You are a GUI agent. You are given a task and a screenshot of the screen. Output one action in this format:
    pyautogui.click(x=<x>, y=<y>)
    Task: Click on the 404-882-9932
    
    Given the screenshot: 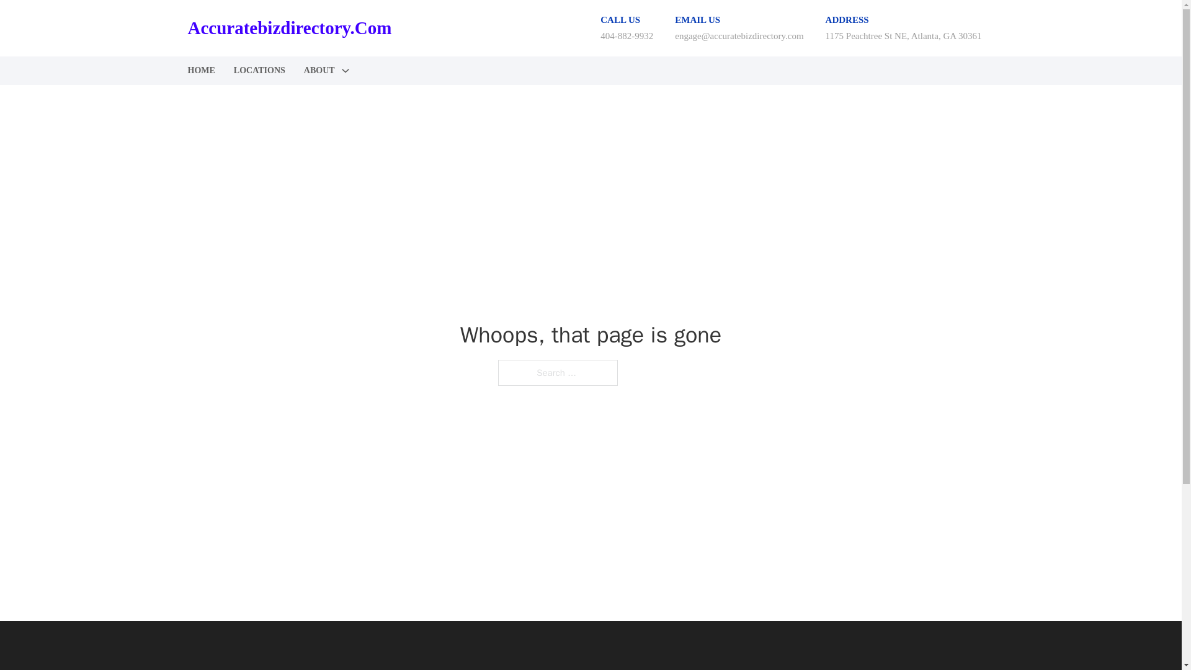 What is the action you would take?
    pyautogui.click(x=627, y=35)
    